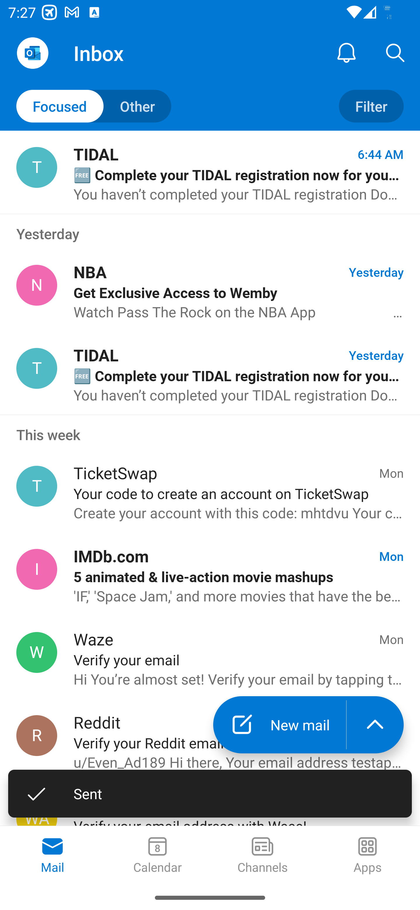 This screenshot has width=420, height=910. What do you see at coordinates (37, 652) in the screenshot?
I see `Waze, noreply@waze.com` at bounding box center [37, 652].